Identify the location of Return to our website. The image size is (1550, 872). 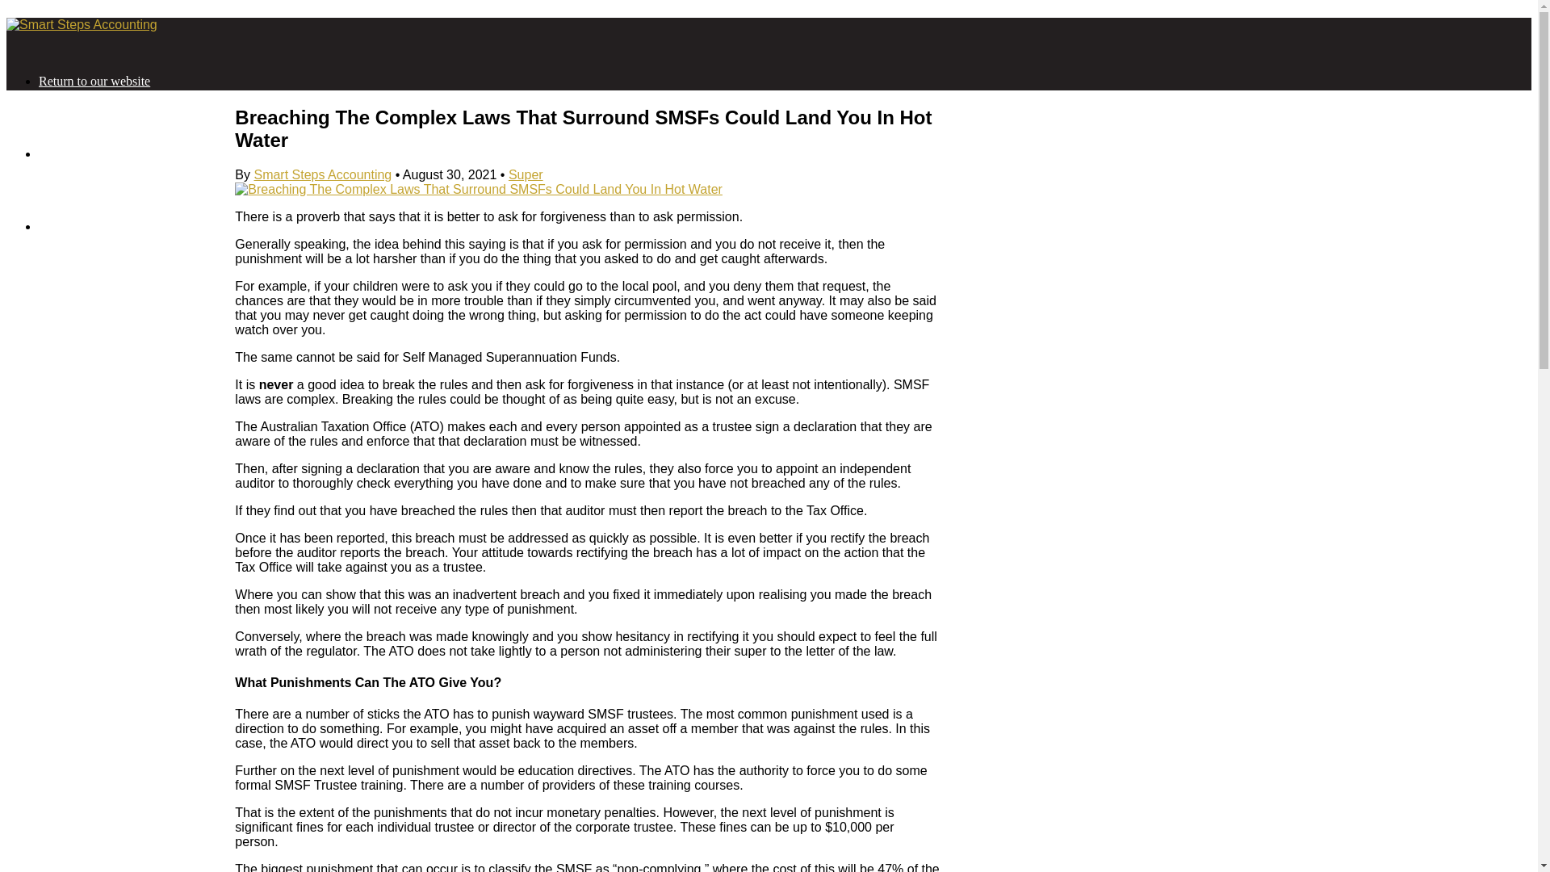
(94, 81).